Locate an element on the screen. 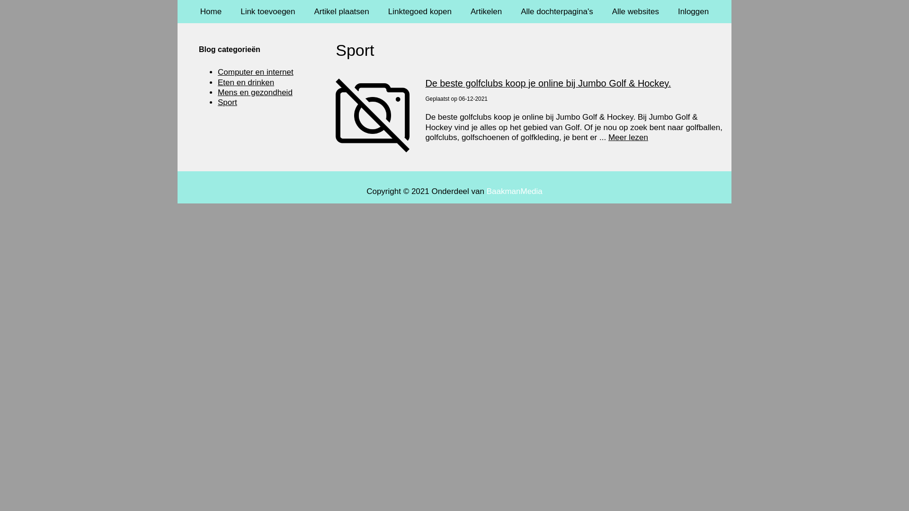  Computer en internet is located at coordinates (256, 72).